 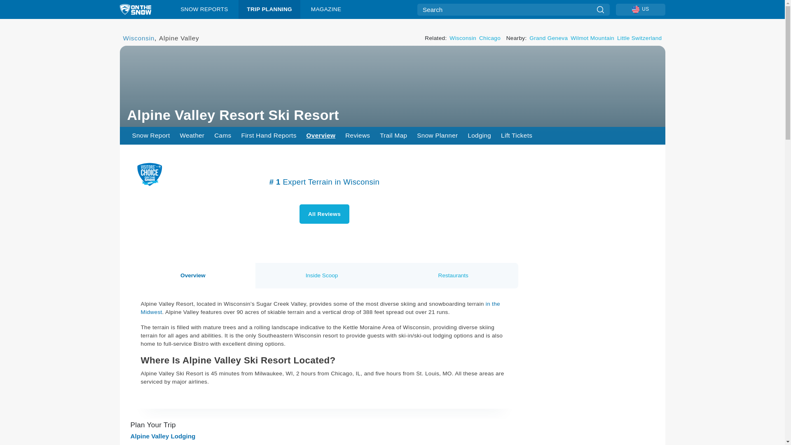 What do you see at coordinates (204, 9) in the screenshot?
I see `SNOW REPORTS` at bounding box center [204, 9].